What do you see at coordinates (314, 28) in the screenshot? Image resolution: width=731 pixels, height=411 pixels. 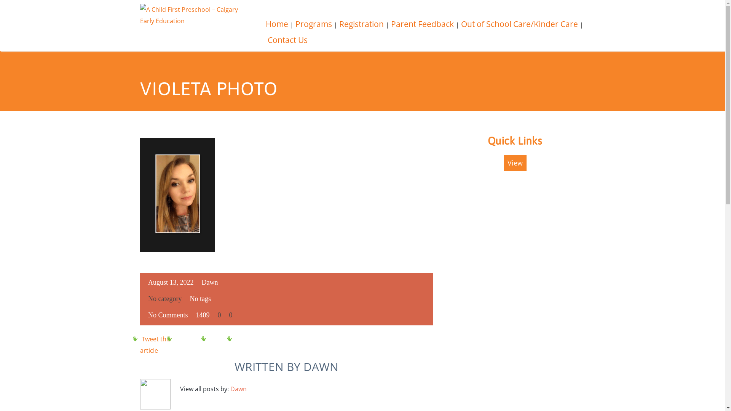 I see `Programs` at bounding box center [314, 28].